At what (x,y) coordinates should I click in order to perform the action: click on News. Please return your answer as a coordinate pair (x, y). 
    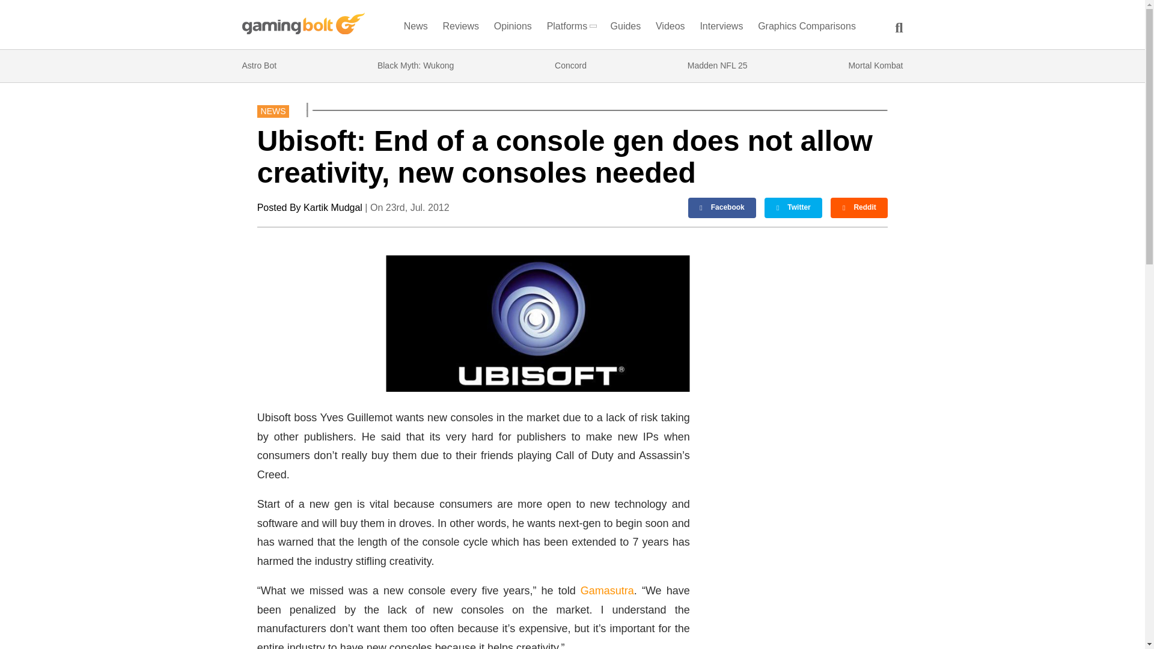
    Looking at the image, I should click on (415, 29).